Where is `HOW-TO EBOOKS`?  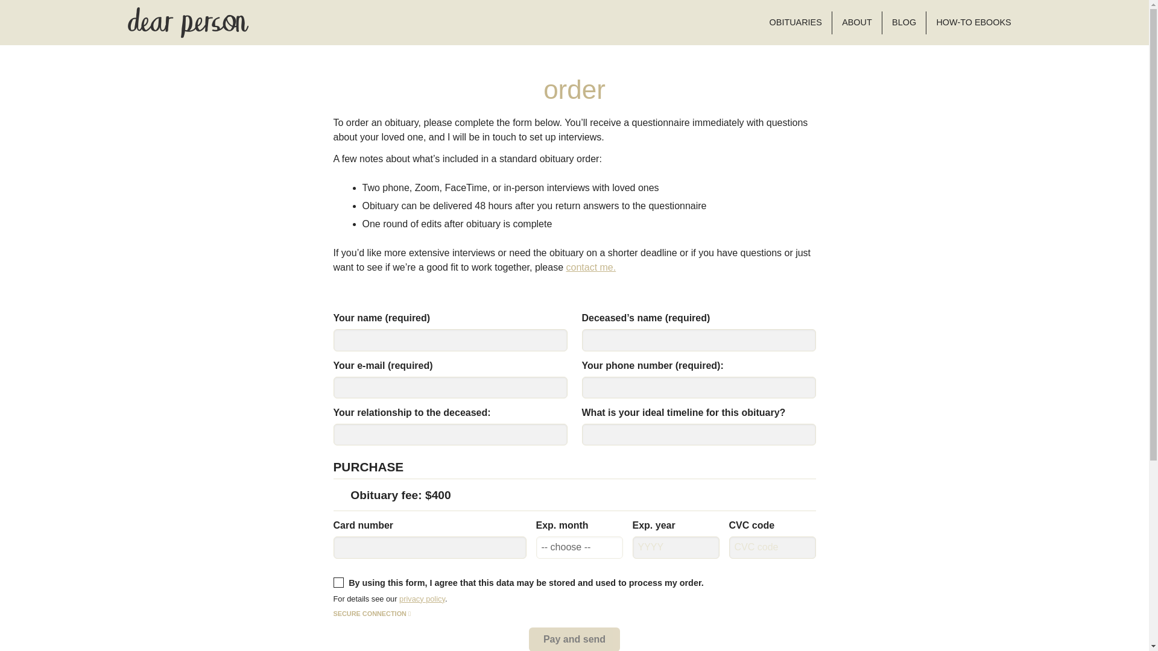
HOW-TO EBOOKS is located at coordinates (973, 23).